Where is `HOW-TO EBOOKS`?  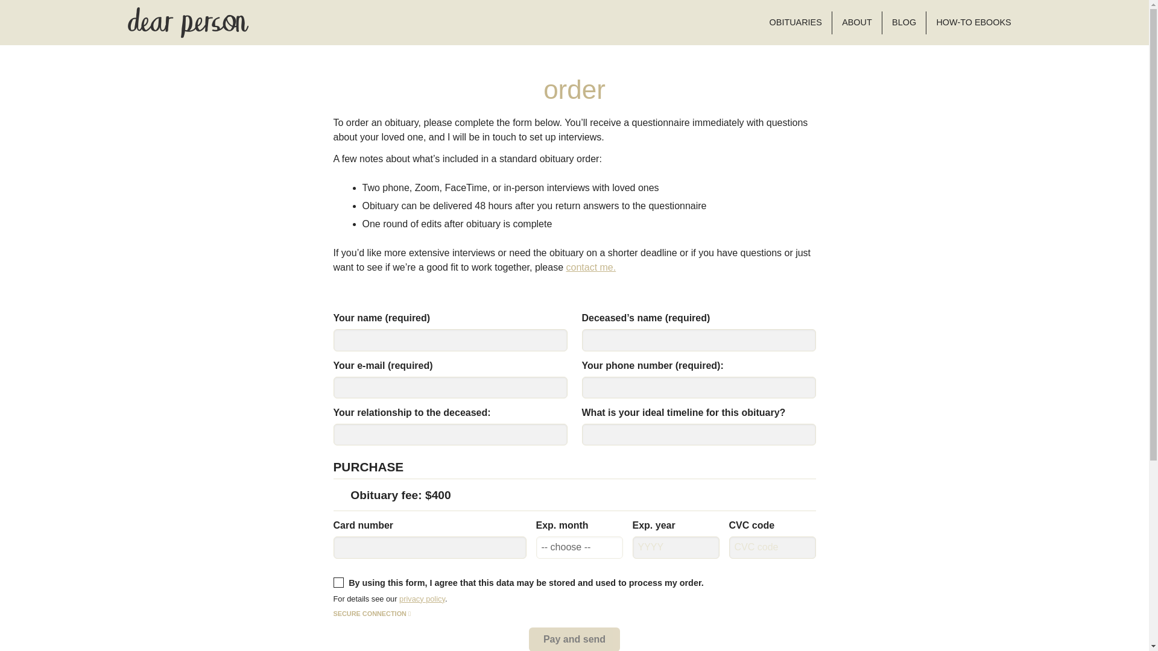
HOW-TO EBOOKS is located at coordinates (973, 23).